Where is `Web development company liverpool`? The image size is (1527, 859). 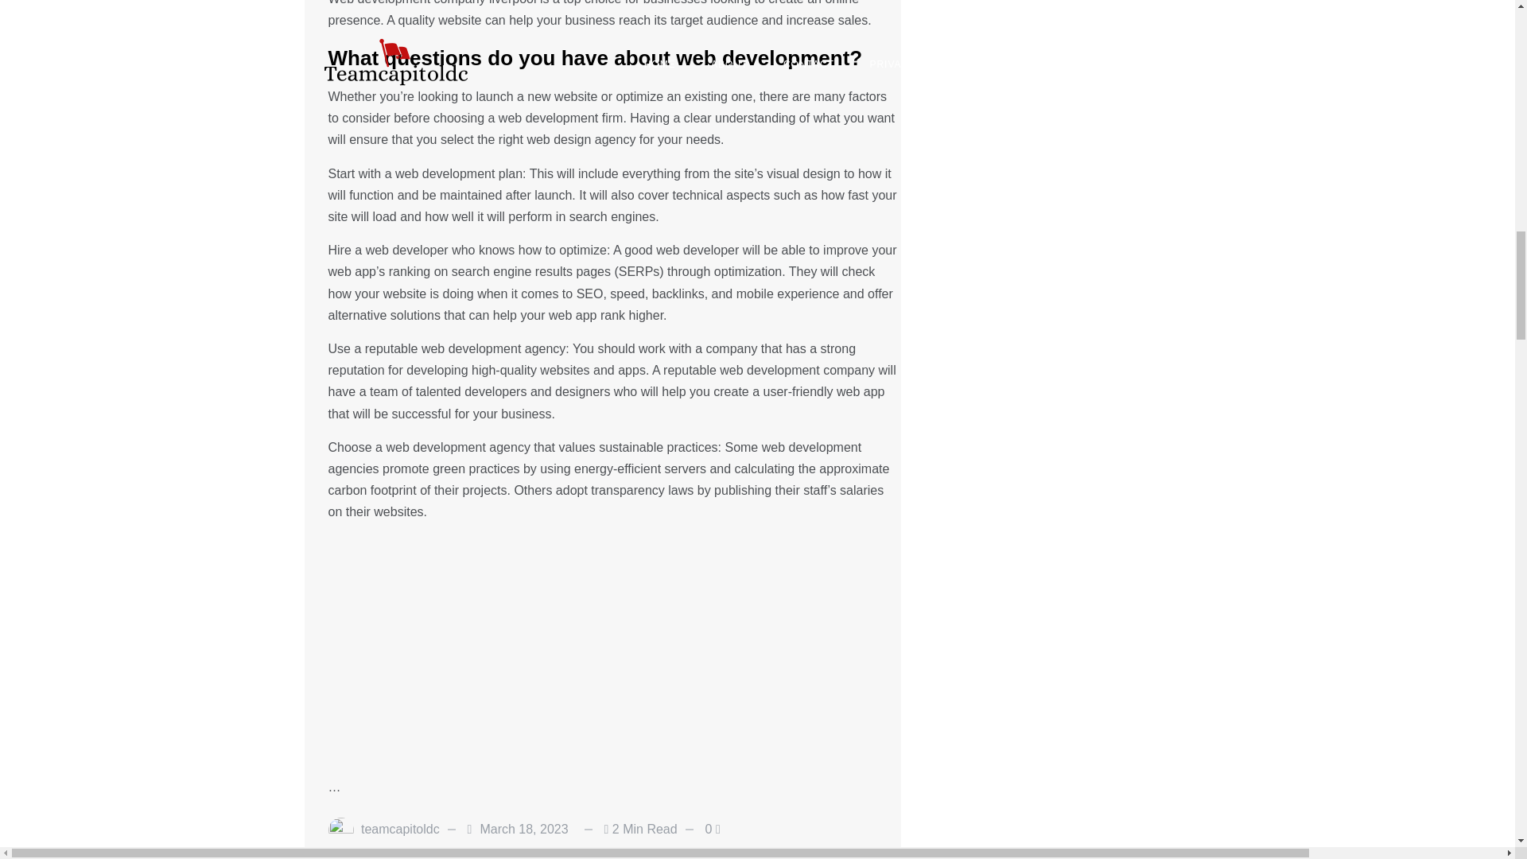 Web development company liverpool is located at coordinates (431, 2).